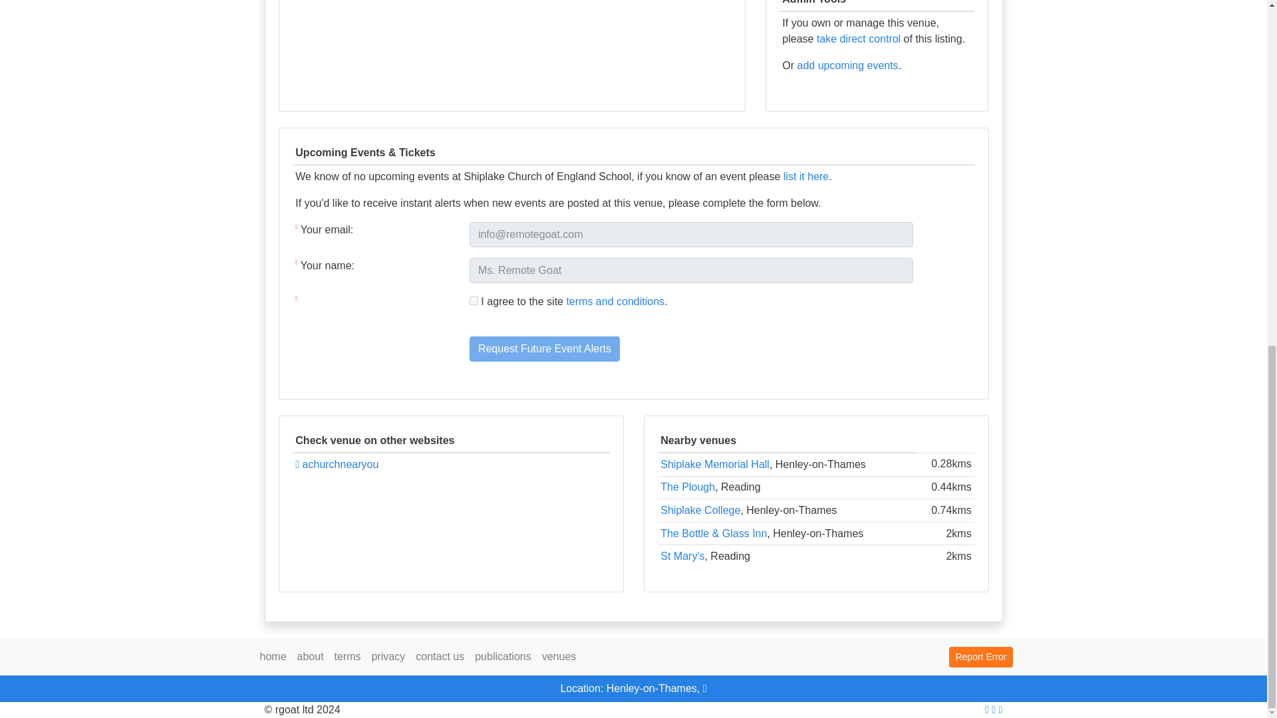  Describe the element at coordinates (311, 656) in the screenshot. I see `about` at that location.